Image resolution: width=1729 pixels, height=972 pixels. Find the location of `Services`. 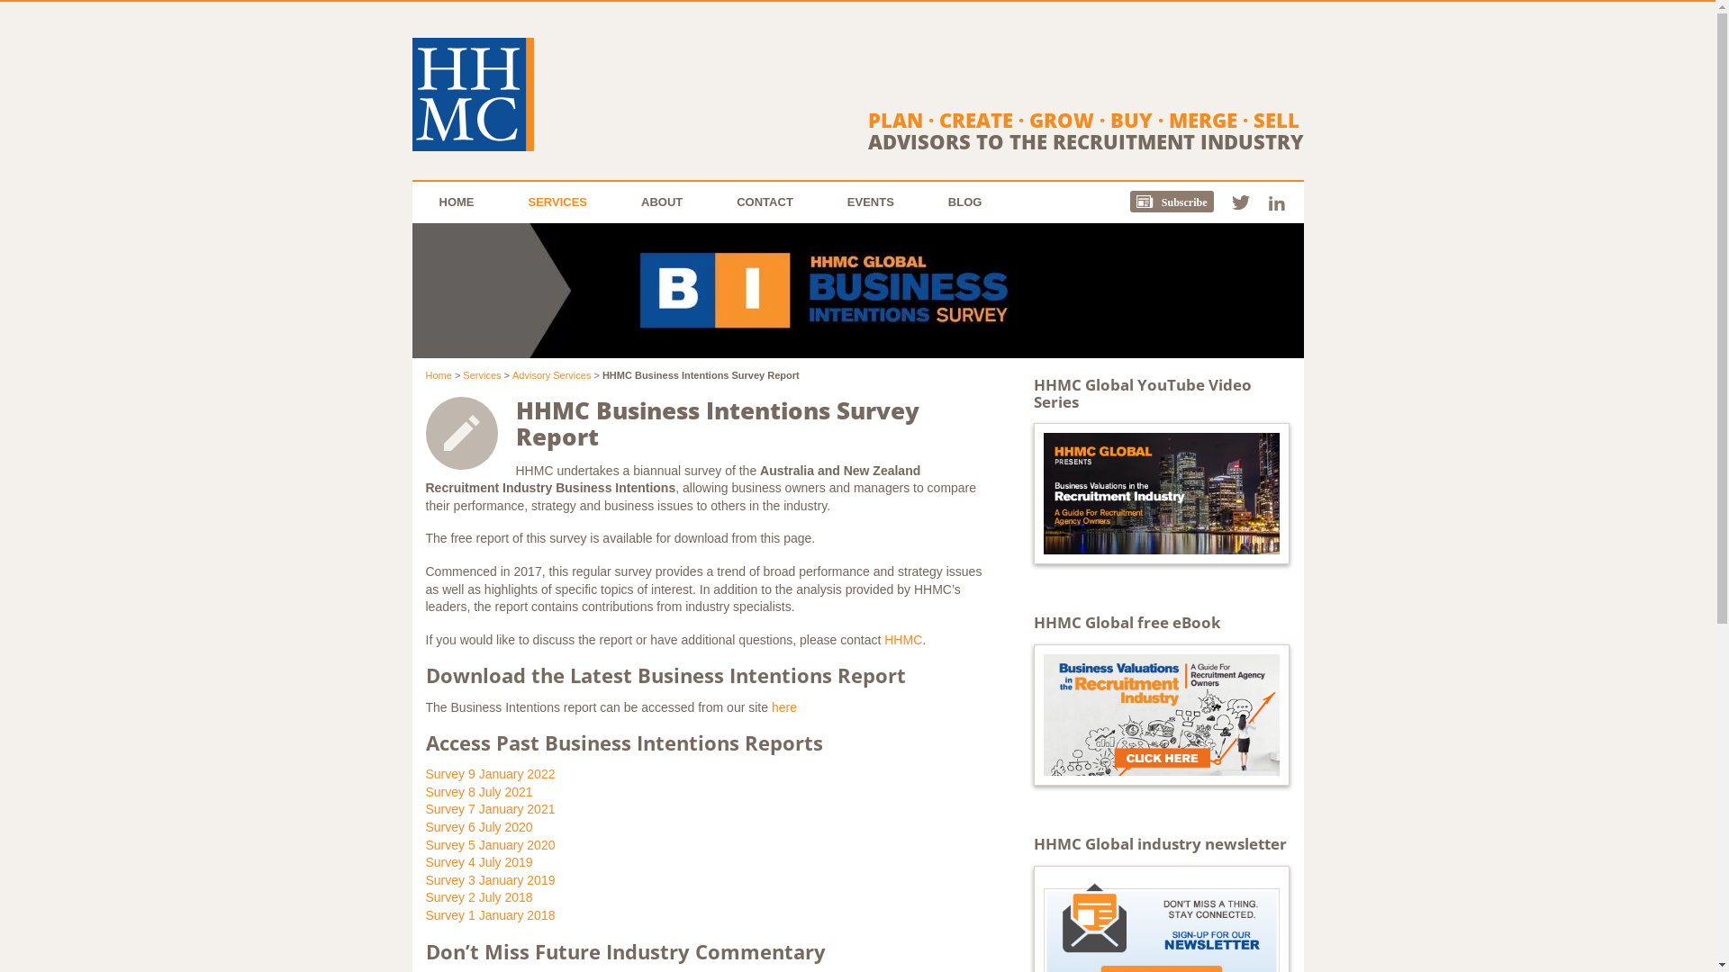

Services is located at coordinates (482, 375).